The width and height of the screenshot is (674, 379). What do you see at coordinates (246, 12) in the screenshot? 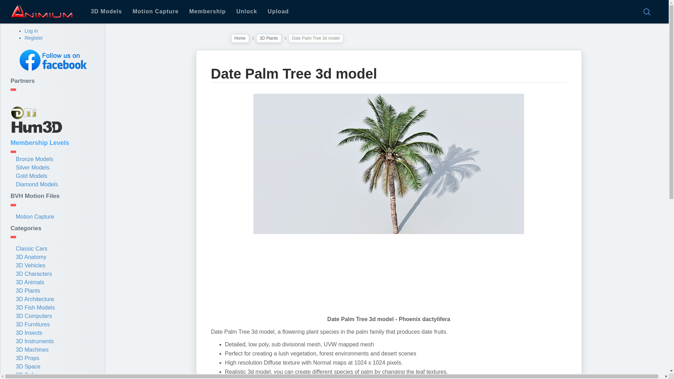
I see `Unlock` at bounding box center [246, 12].